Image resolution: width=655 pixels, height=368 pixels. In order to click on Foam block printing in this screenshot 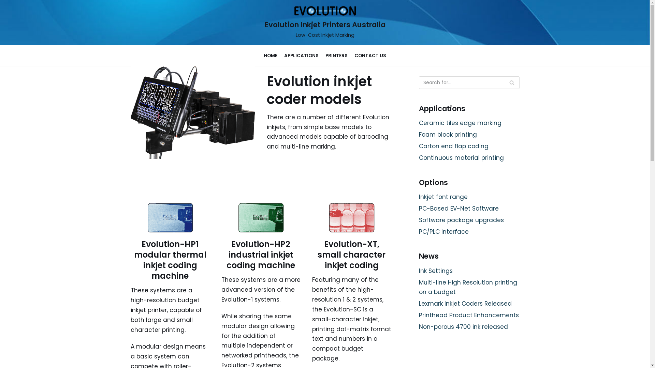, I will do `click(448, 135)`.